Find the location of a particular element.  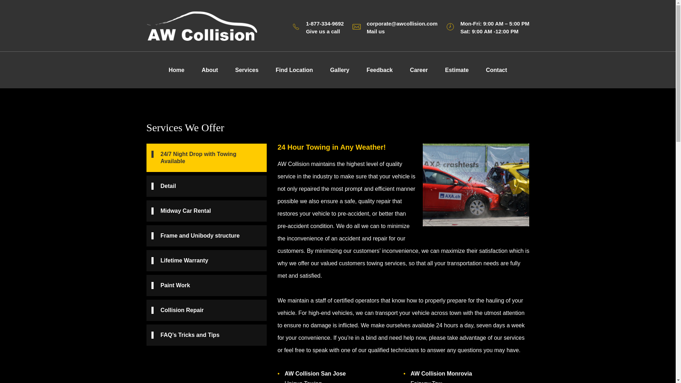

Gallery is located at coordinates (339, 70).